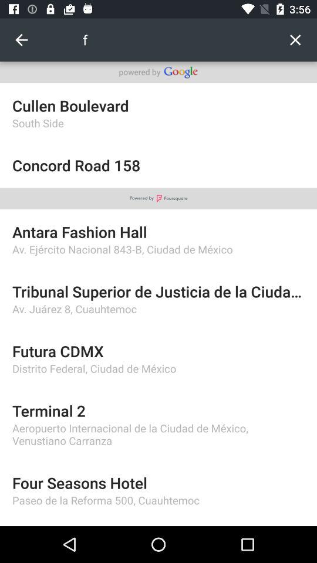 The height and width of the screenshot is (563, 317). What do you see at coordinates (295, 40) in the screenshot?
I see `launch the item to the right of f icon` at bounding box center [295, 40].